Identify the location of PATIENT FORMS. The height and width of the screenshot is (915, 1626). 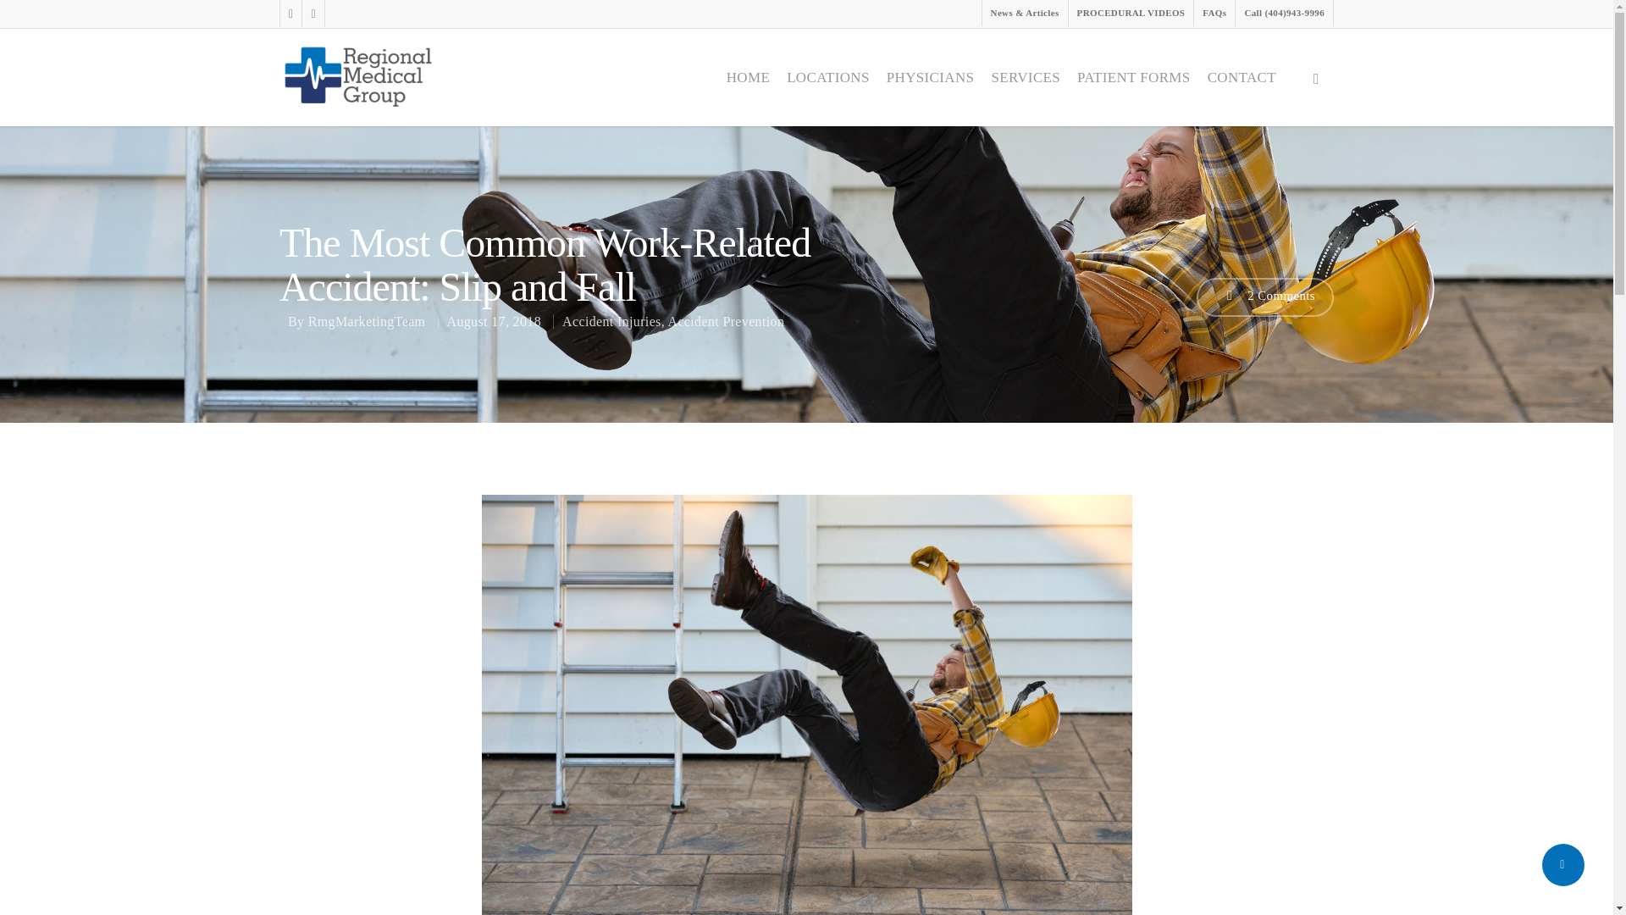
(1133, 78).